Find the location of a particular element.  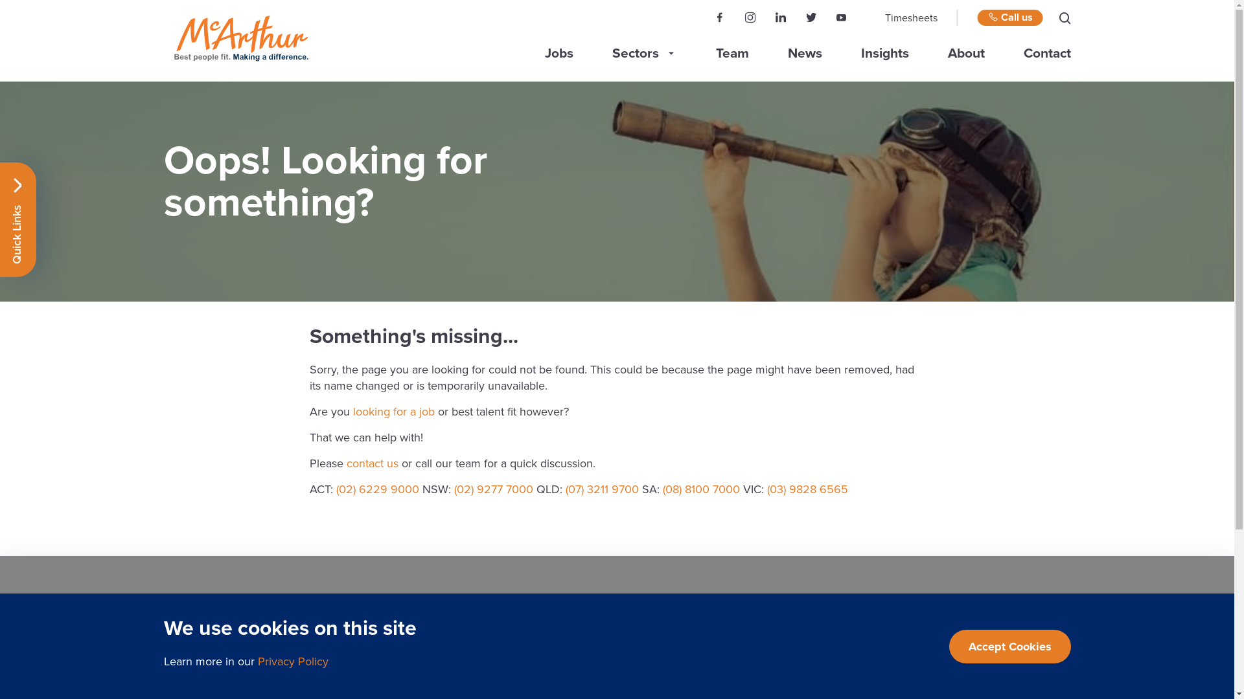

(07) 3211 9700 is located at coordinates (601, 489).